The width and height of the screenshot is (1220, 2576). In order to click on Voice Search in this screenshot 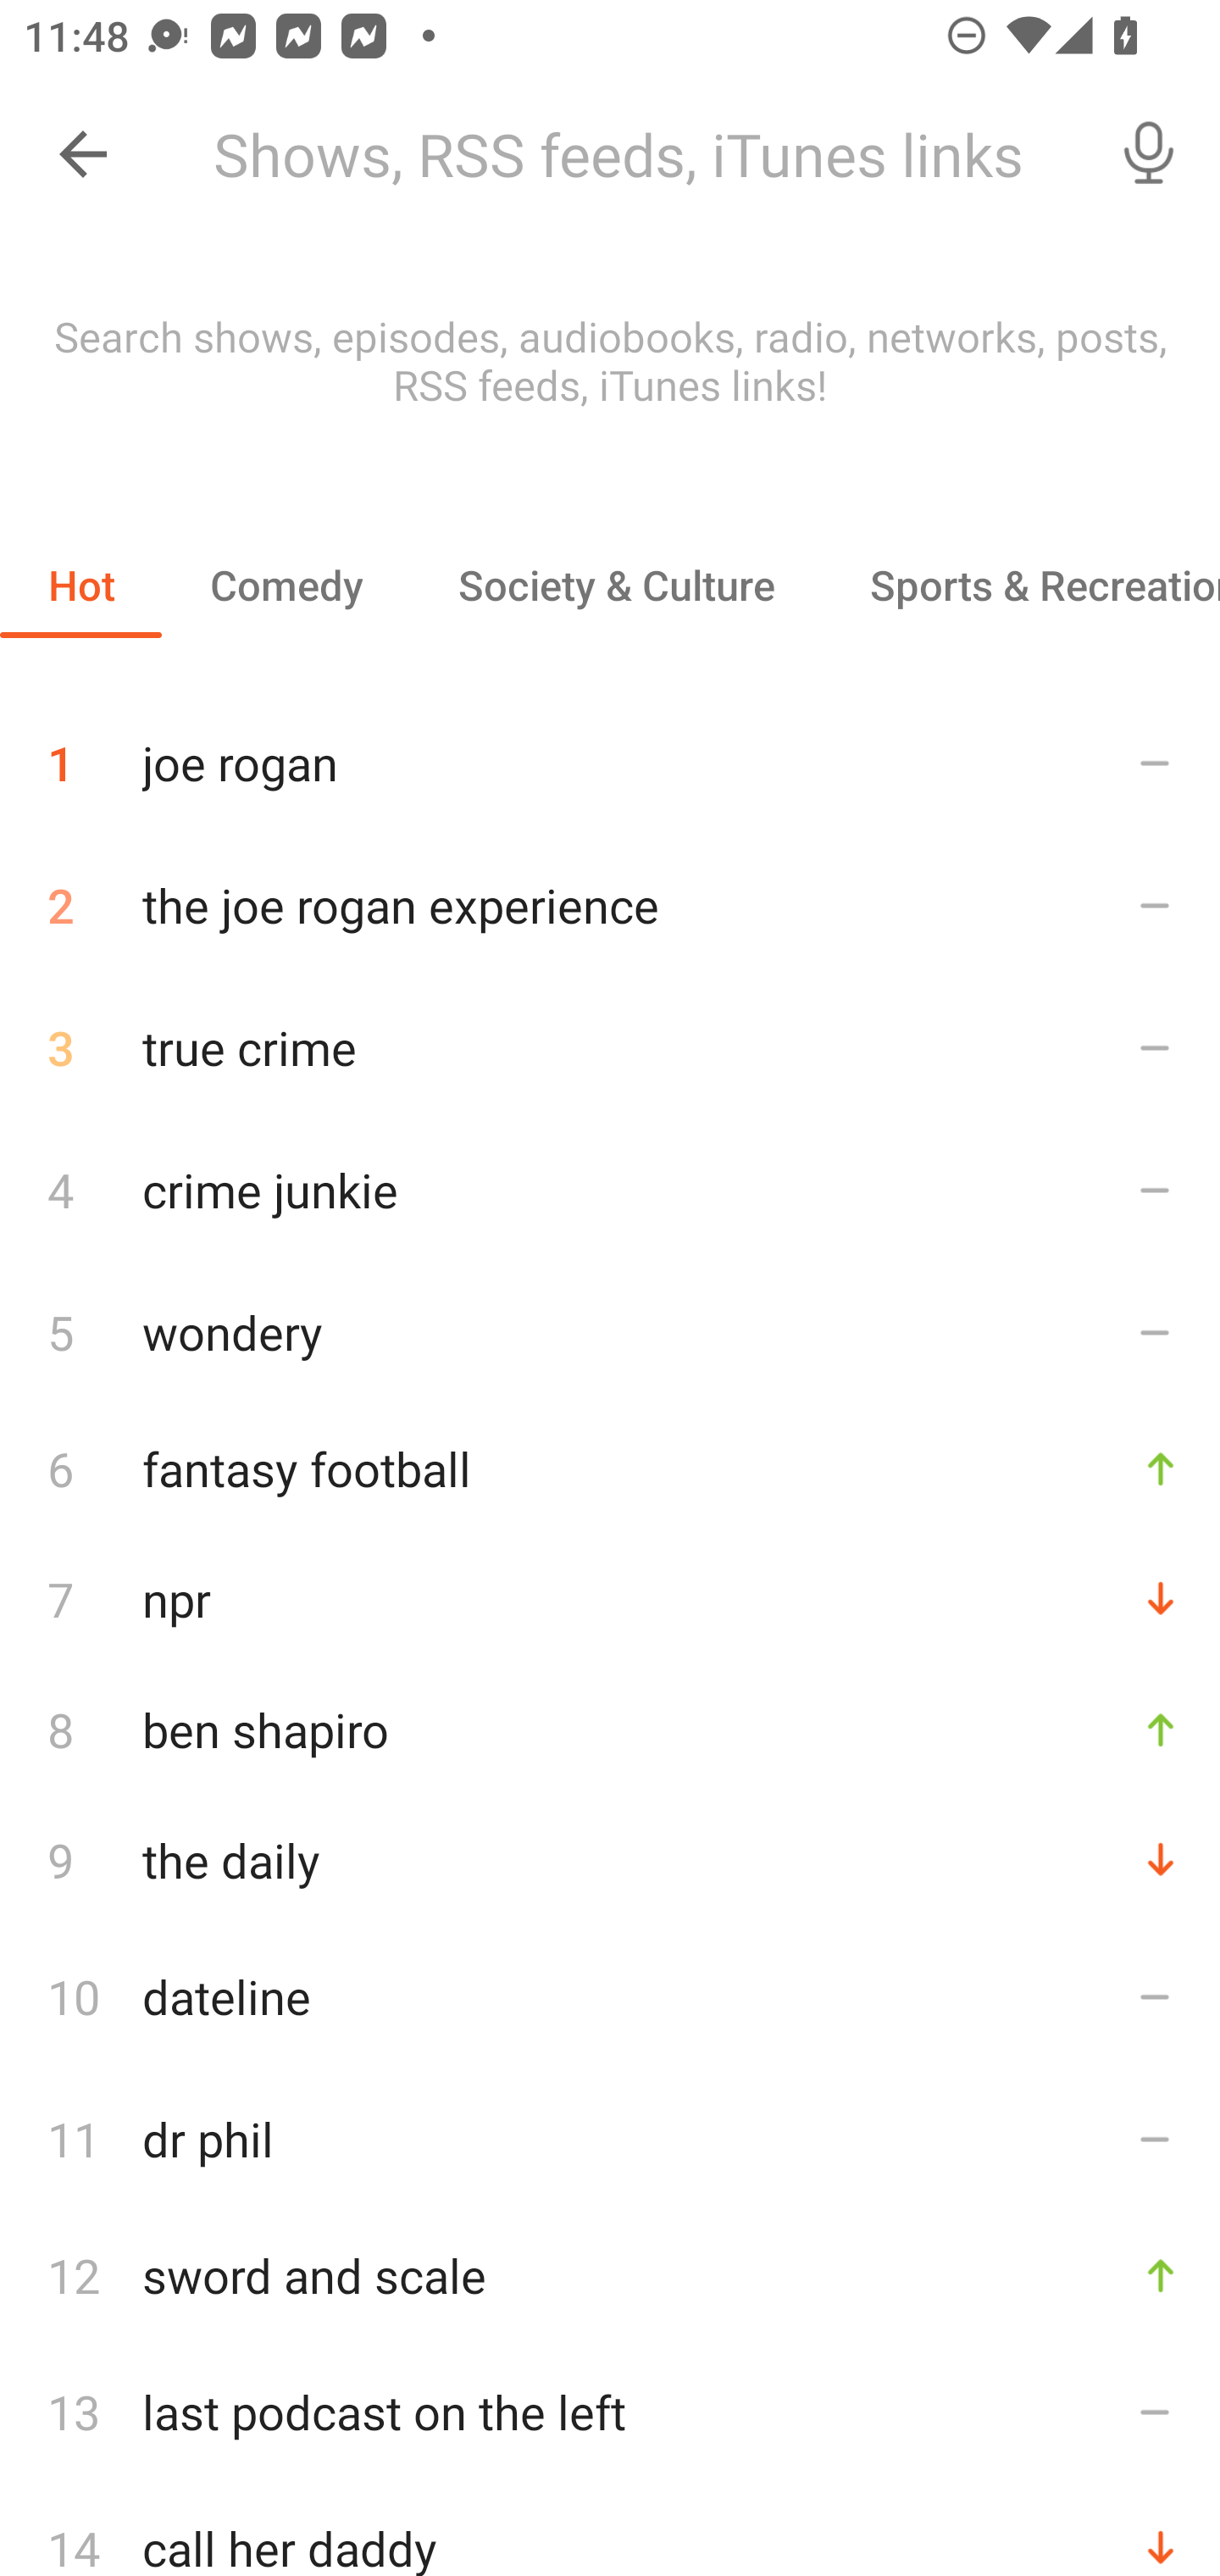, I will do `click(1149, 154)`.